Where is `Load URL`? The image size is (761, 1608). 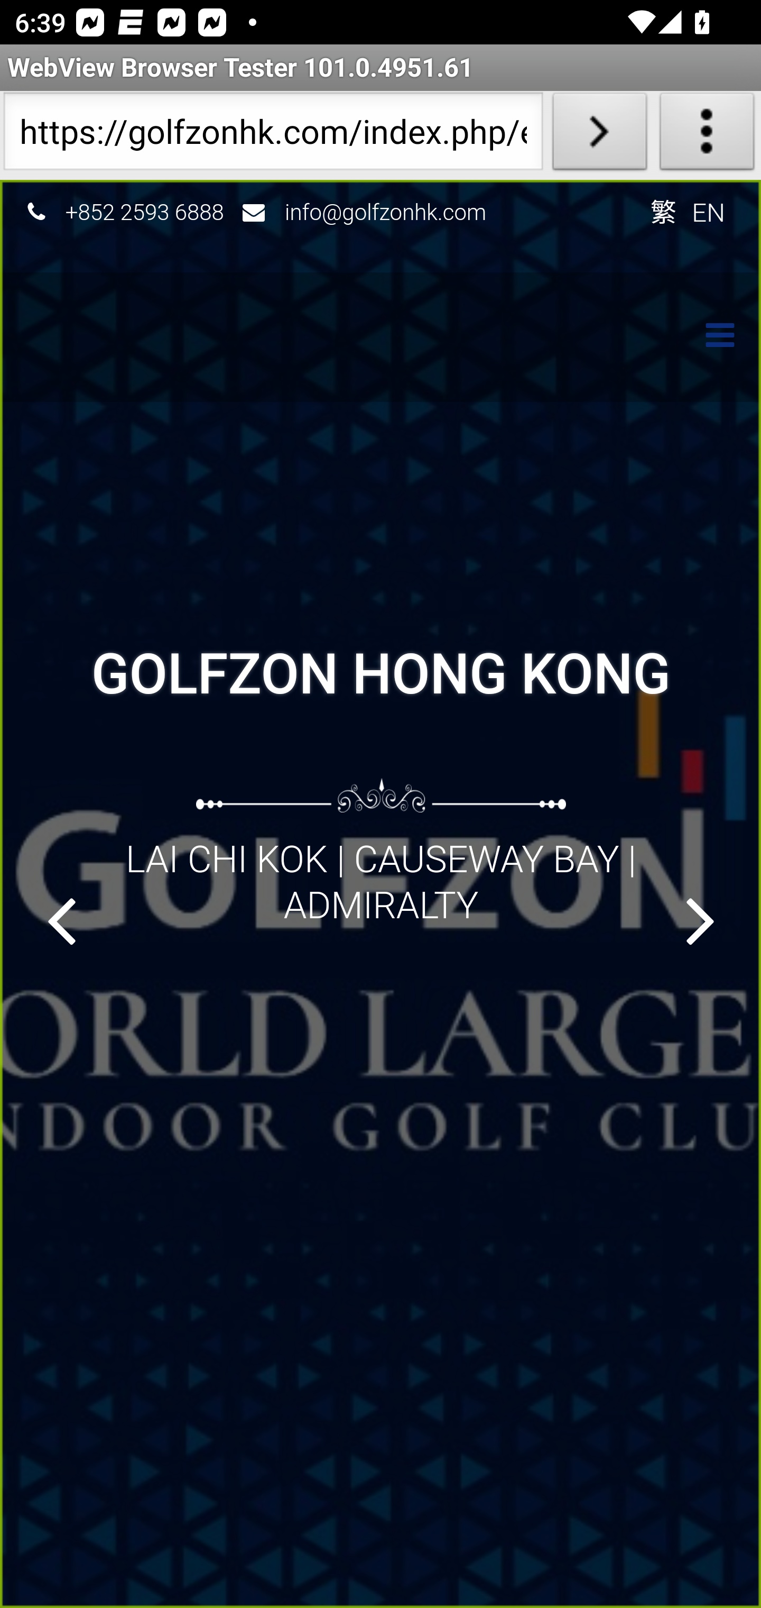 Load URL is located at coordinates (599, 135).